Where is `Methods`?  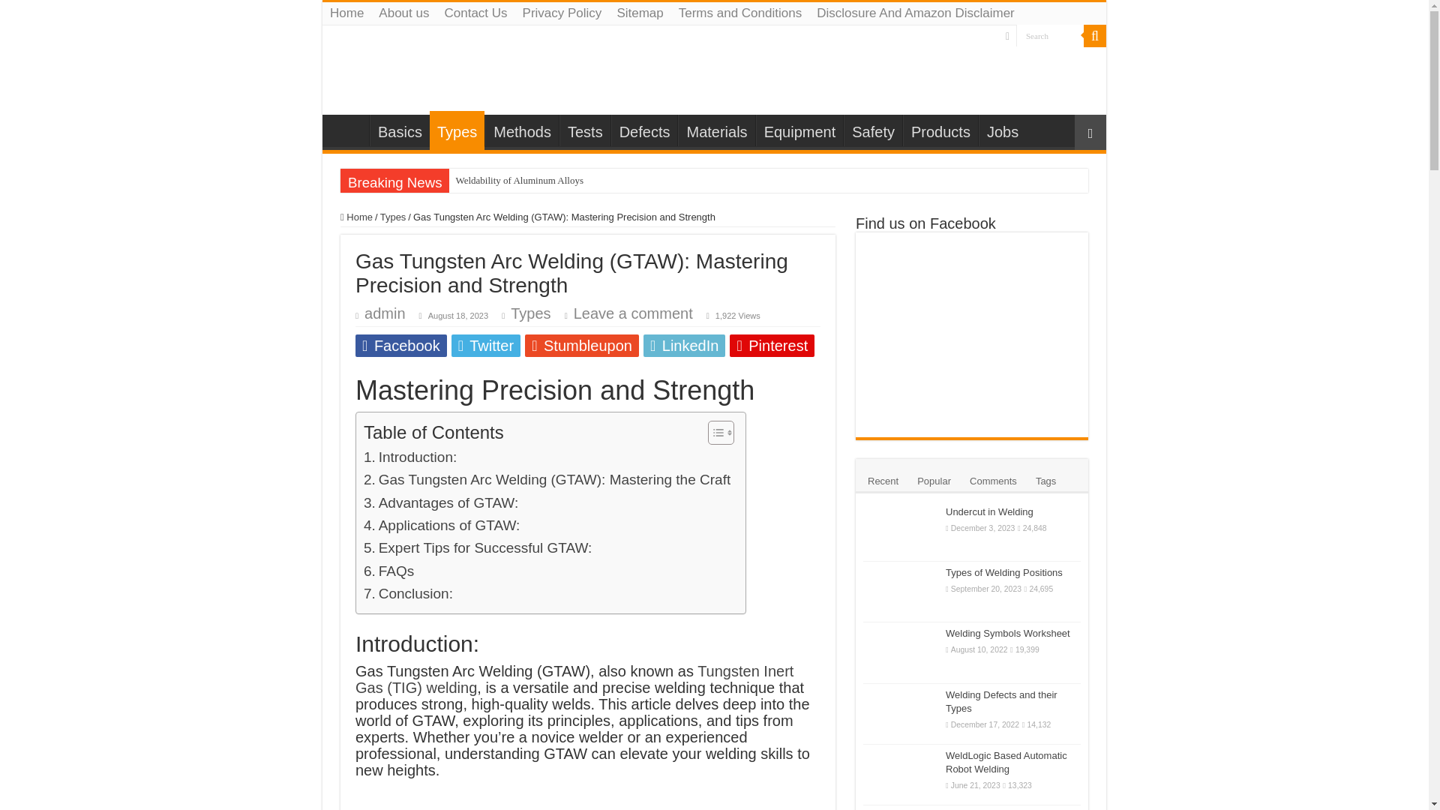
Methods is located at coordinates (522, 130).